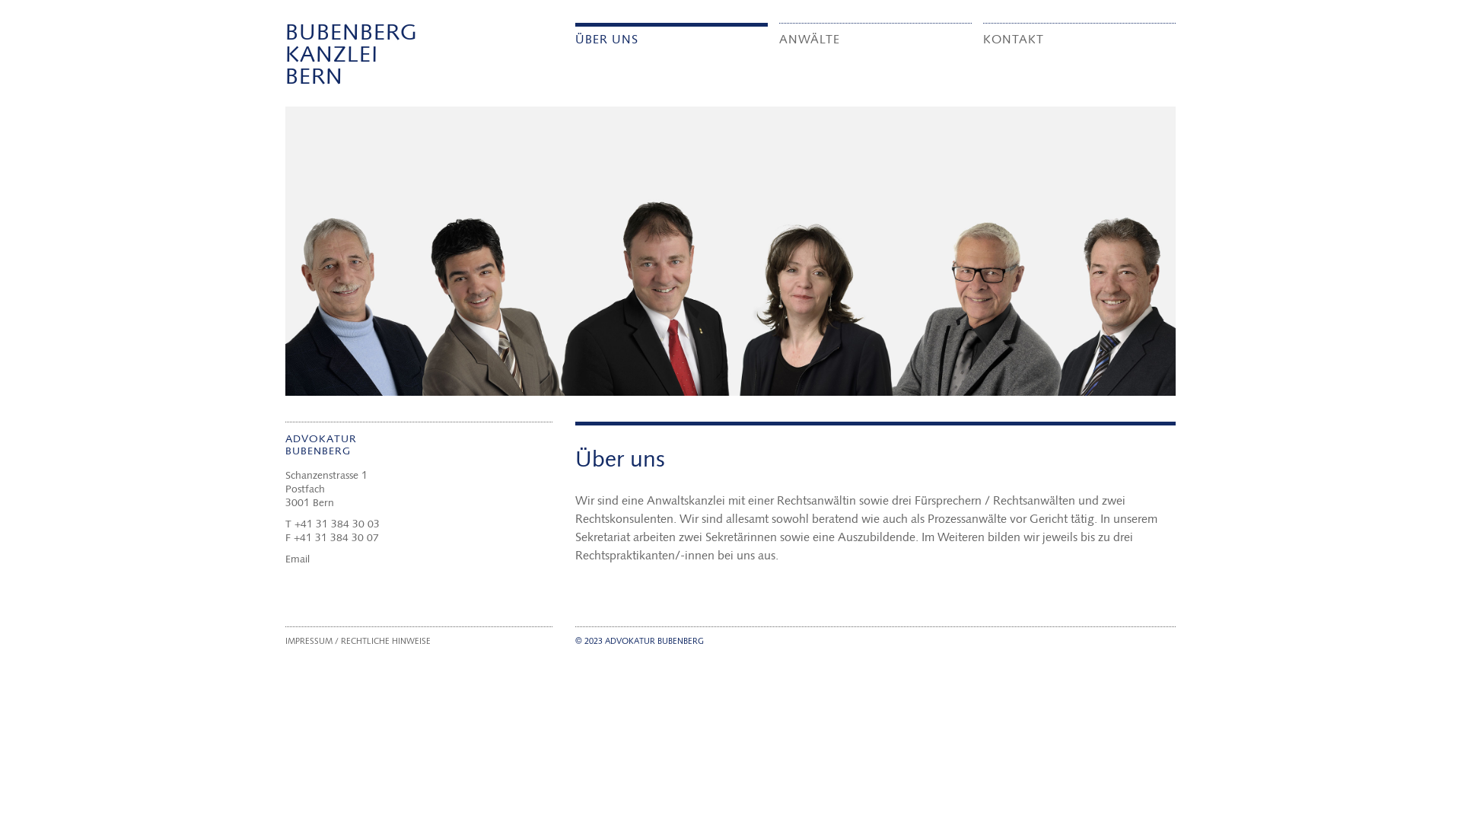 The height and width of the screenshot is (822, 1461). What do you see at coordinates (298, 560) in the screenshot?
I see `Email` at bounding box center [298, 560].